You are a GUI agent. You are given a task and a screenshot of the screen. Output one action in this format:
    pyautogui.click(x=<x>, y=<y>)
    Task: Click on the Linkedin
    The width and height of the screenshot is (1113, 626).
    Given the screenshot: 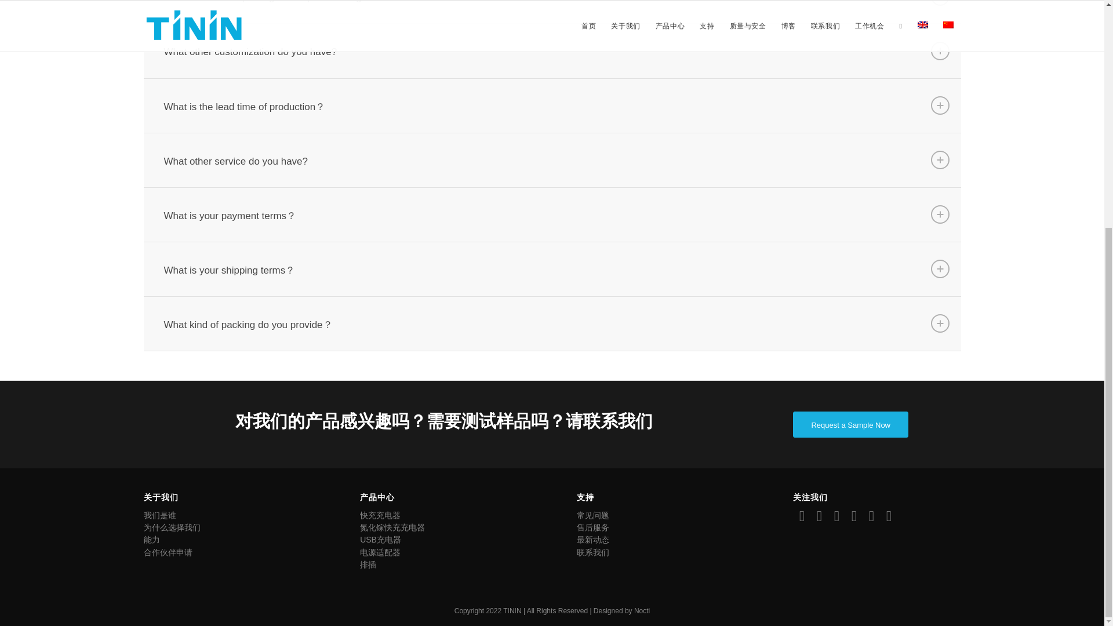 What is the action you would take?
    pyautogui.click(x=836, y=516)
    